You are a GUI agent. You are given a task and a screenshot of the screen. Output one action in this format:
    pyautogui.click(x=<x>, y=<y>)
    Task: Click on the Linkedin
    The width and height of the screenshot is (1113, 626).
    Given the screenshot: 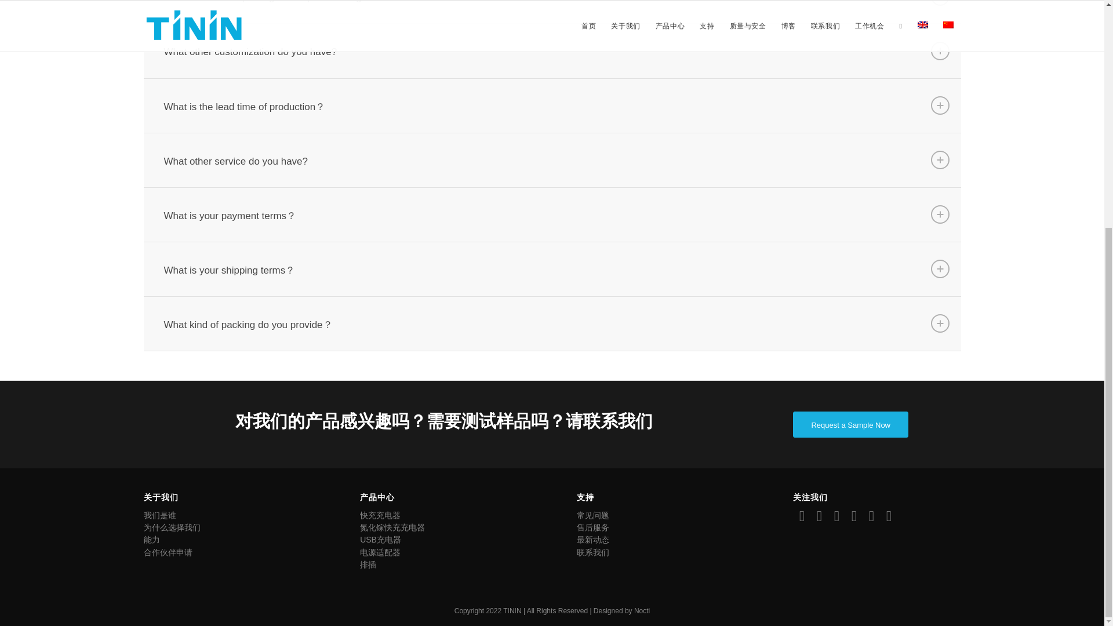 What is the action you would take?
    pyautogui.click(x=836, y=516)
    